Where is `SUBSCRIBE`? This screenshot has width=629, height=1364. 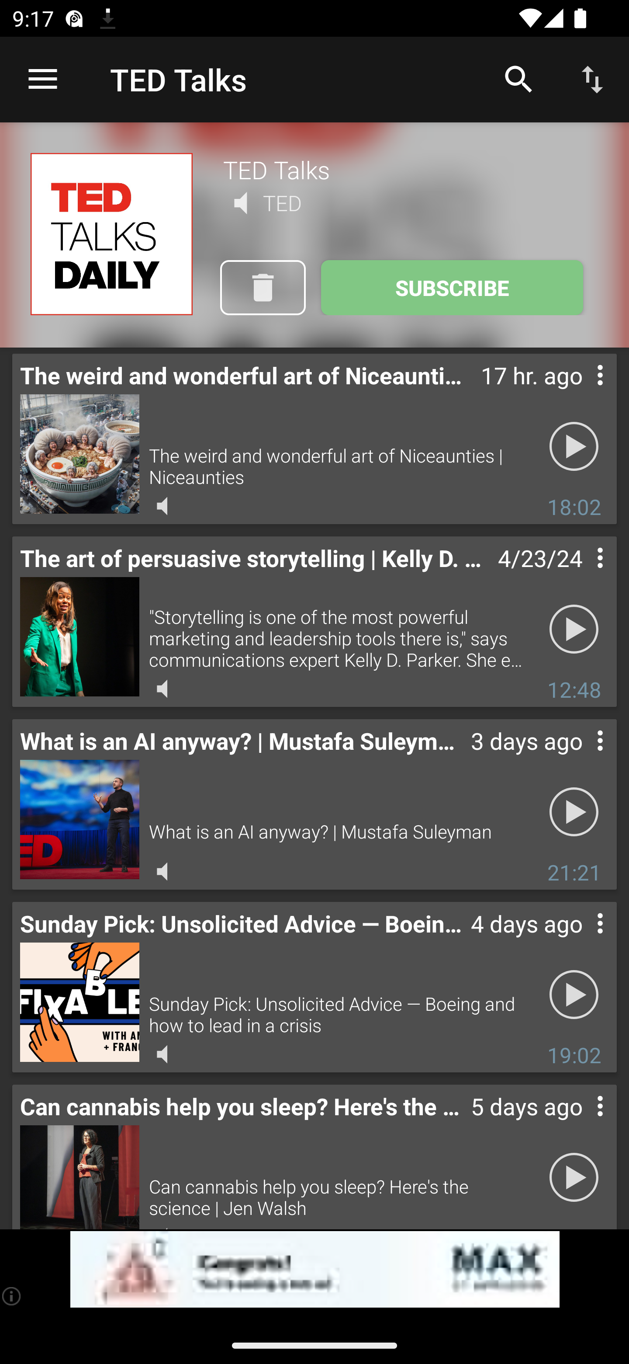
SUBSCRIBE is located at coordinates (452, 288).